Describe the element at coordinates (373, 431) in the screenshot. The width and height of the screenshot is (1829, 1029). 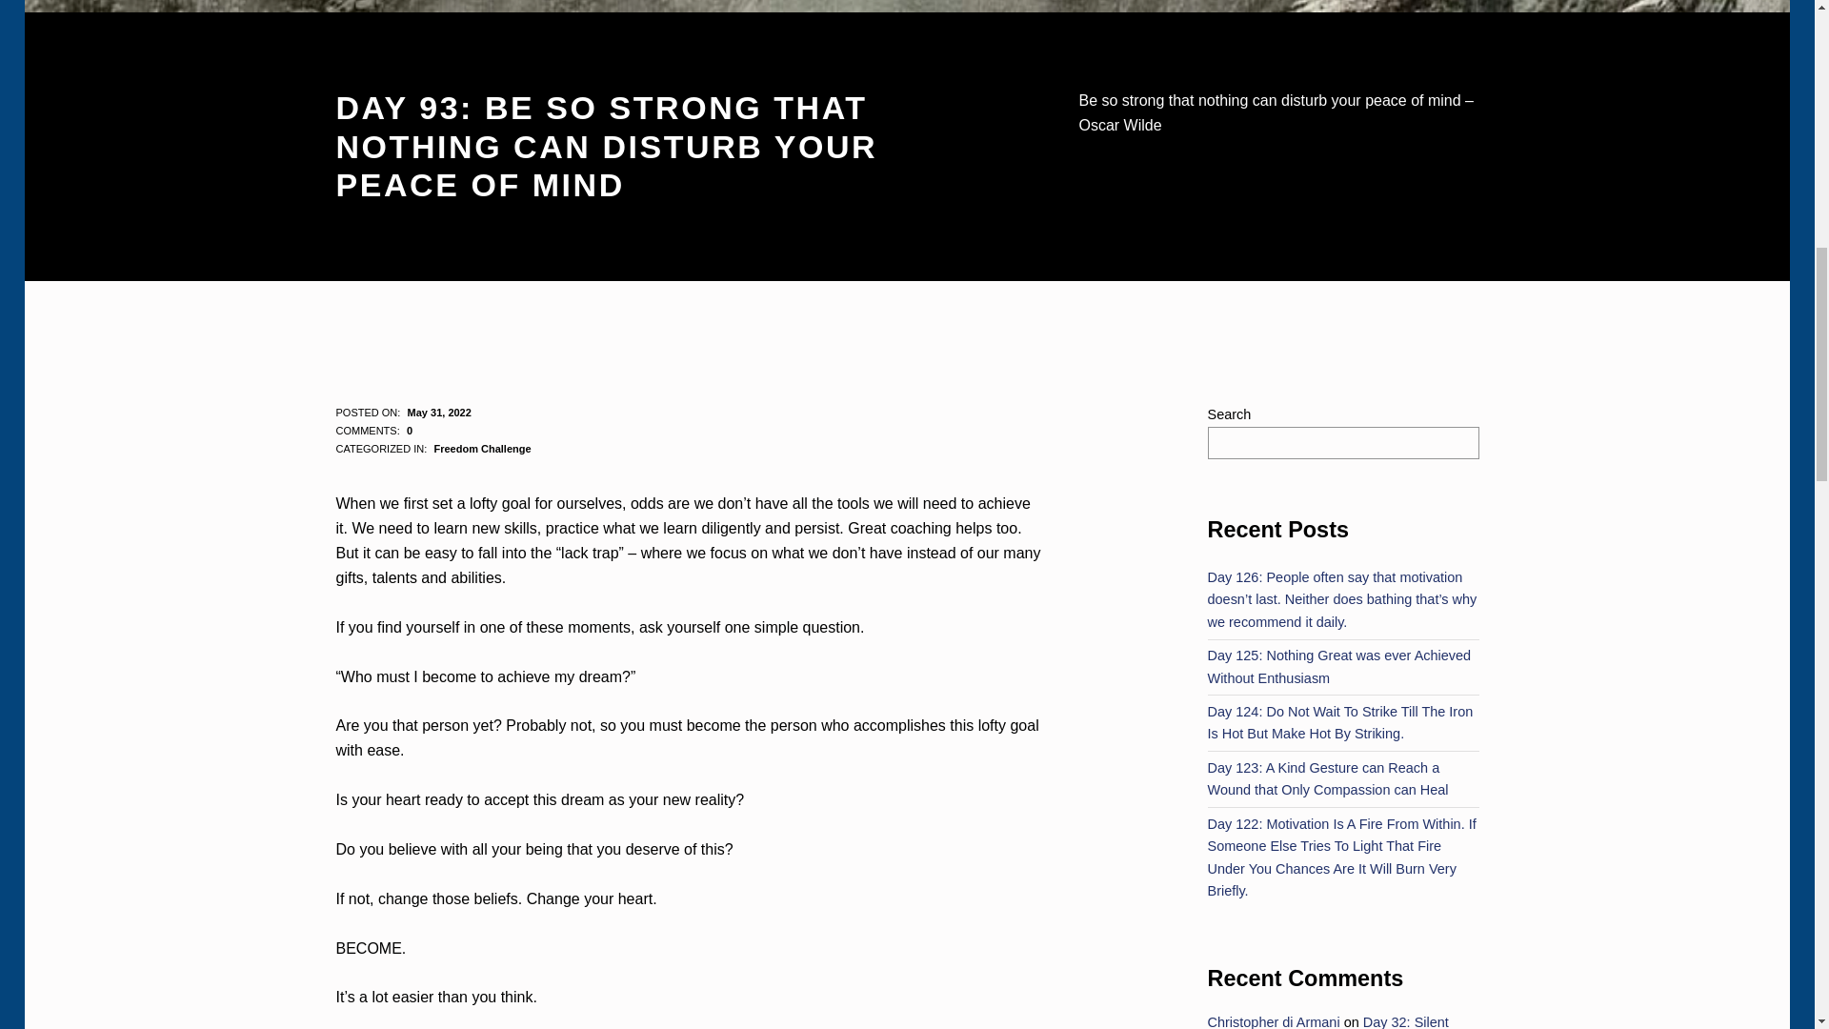
I see `COMMENTS: 0` at that location.